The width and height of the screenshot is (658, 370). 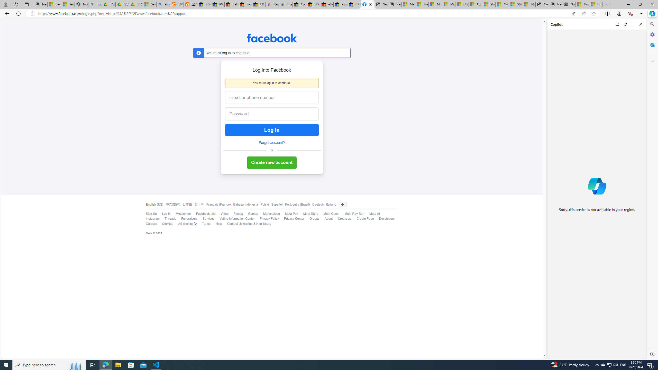 I want to click on Polski, so click(x=265, y=205).